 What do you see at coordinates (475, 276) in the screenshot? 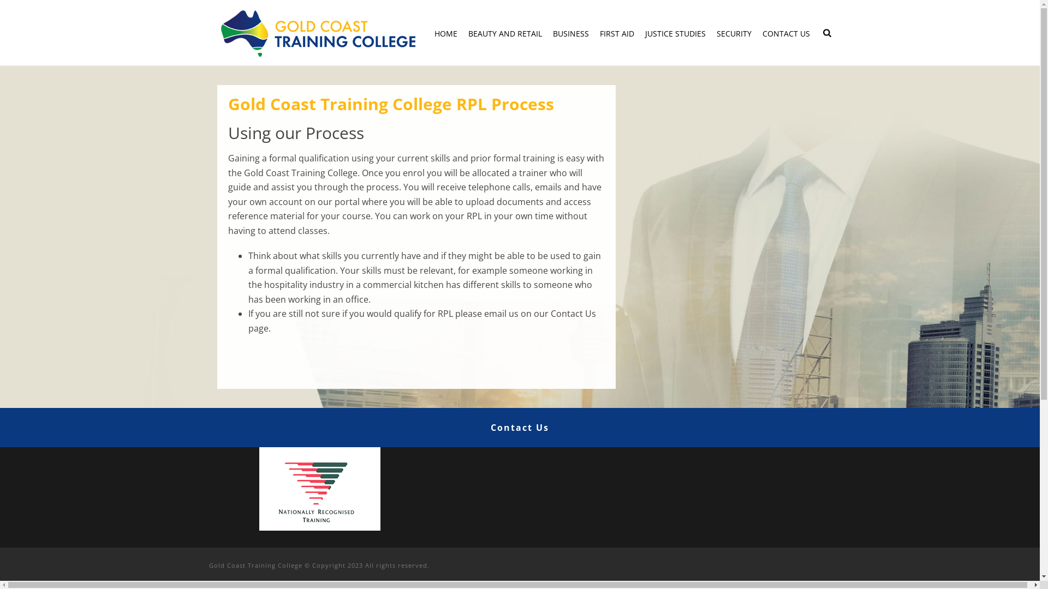
I see `Smart and Skilled` at bounding box center [475, 276].